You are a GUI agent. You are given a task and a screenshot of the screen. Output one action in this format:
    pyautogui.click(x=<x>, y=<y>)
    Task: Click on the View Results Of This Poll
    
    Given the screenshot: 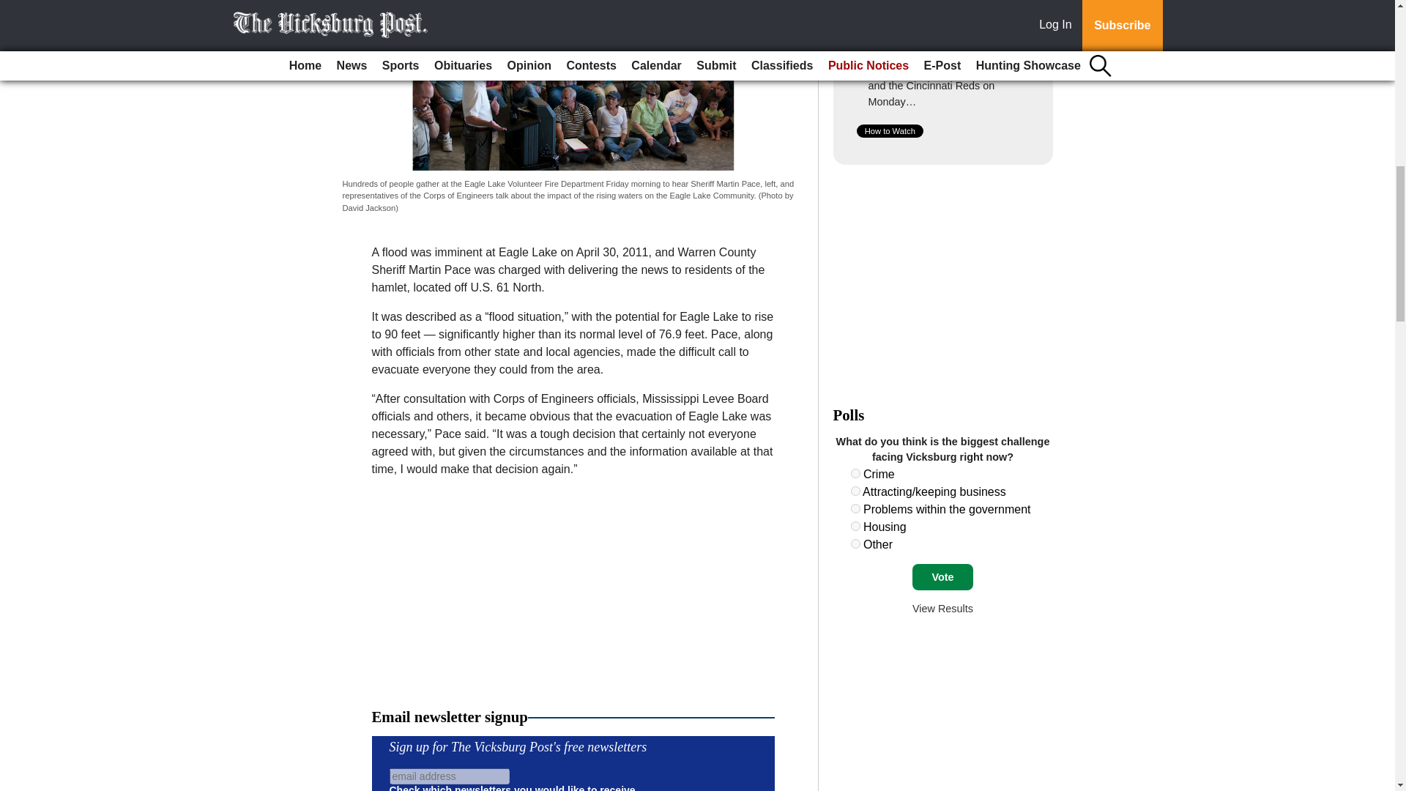 What is the action you would take?
    pyautogui.click(x=942, y=608)
    